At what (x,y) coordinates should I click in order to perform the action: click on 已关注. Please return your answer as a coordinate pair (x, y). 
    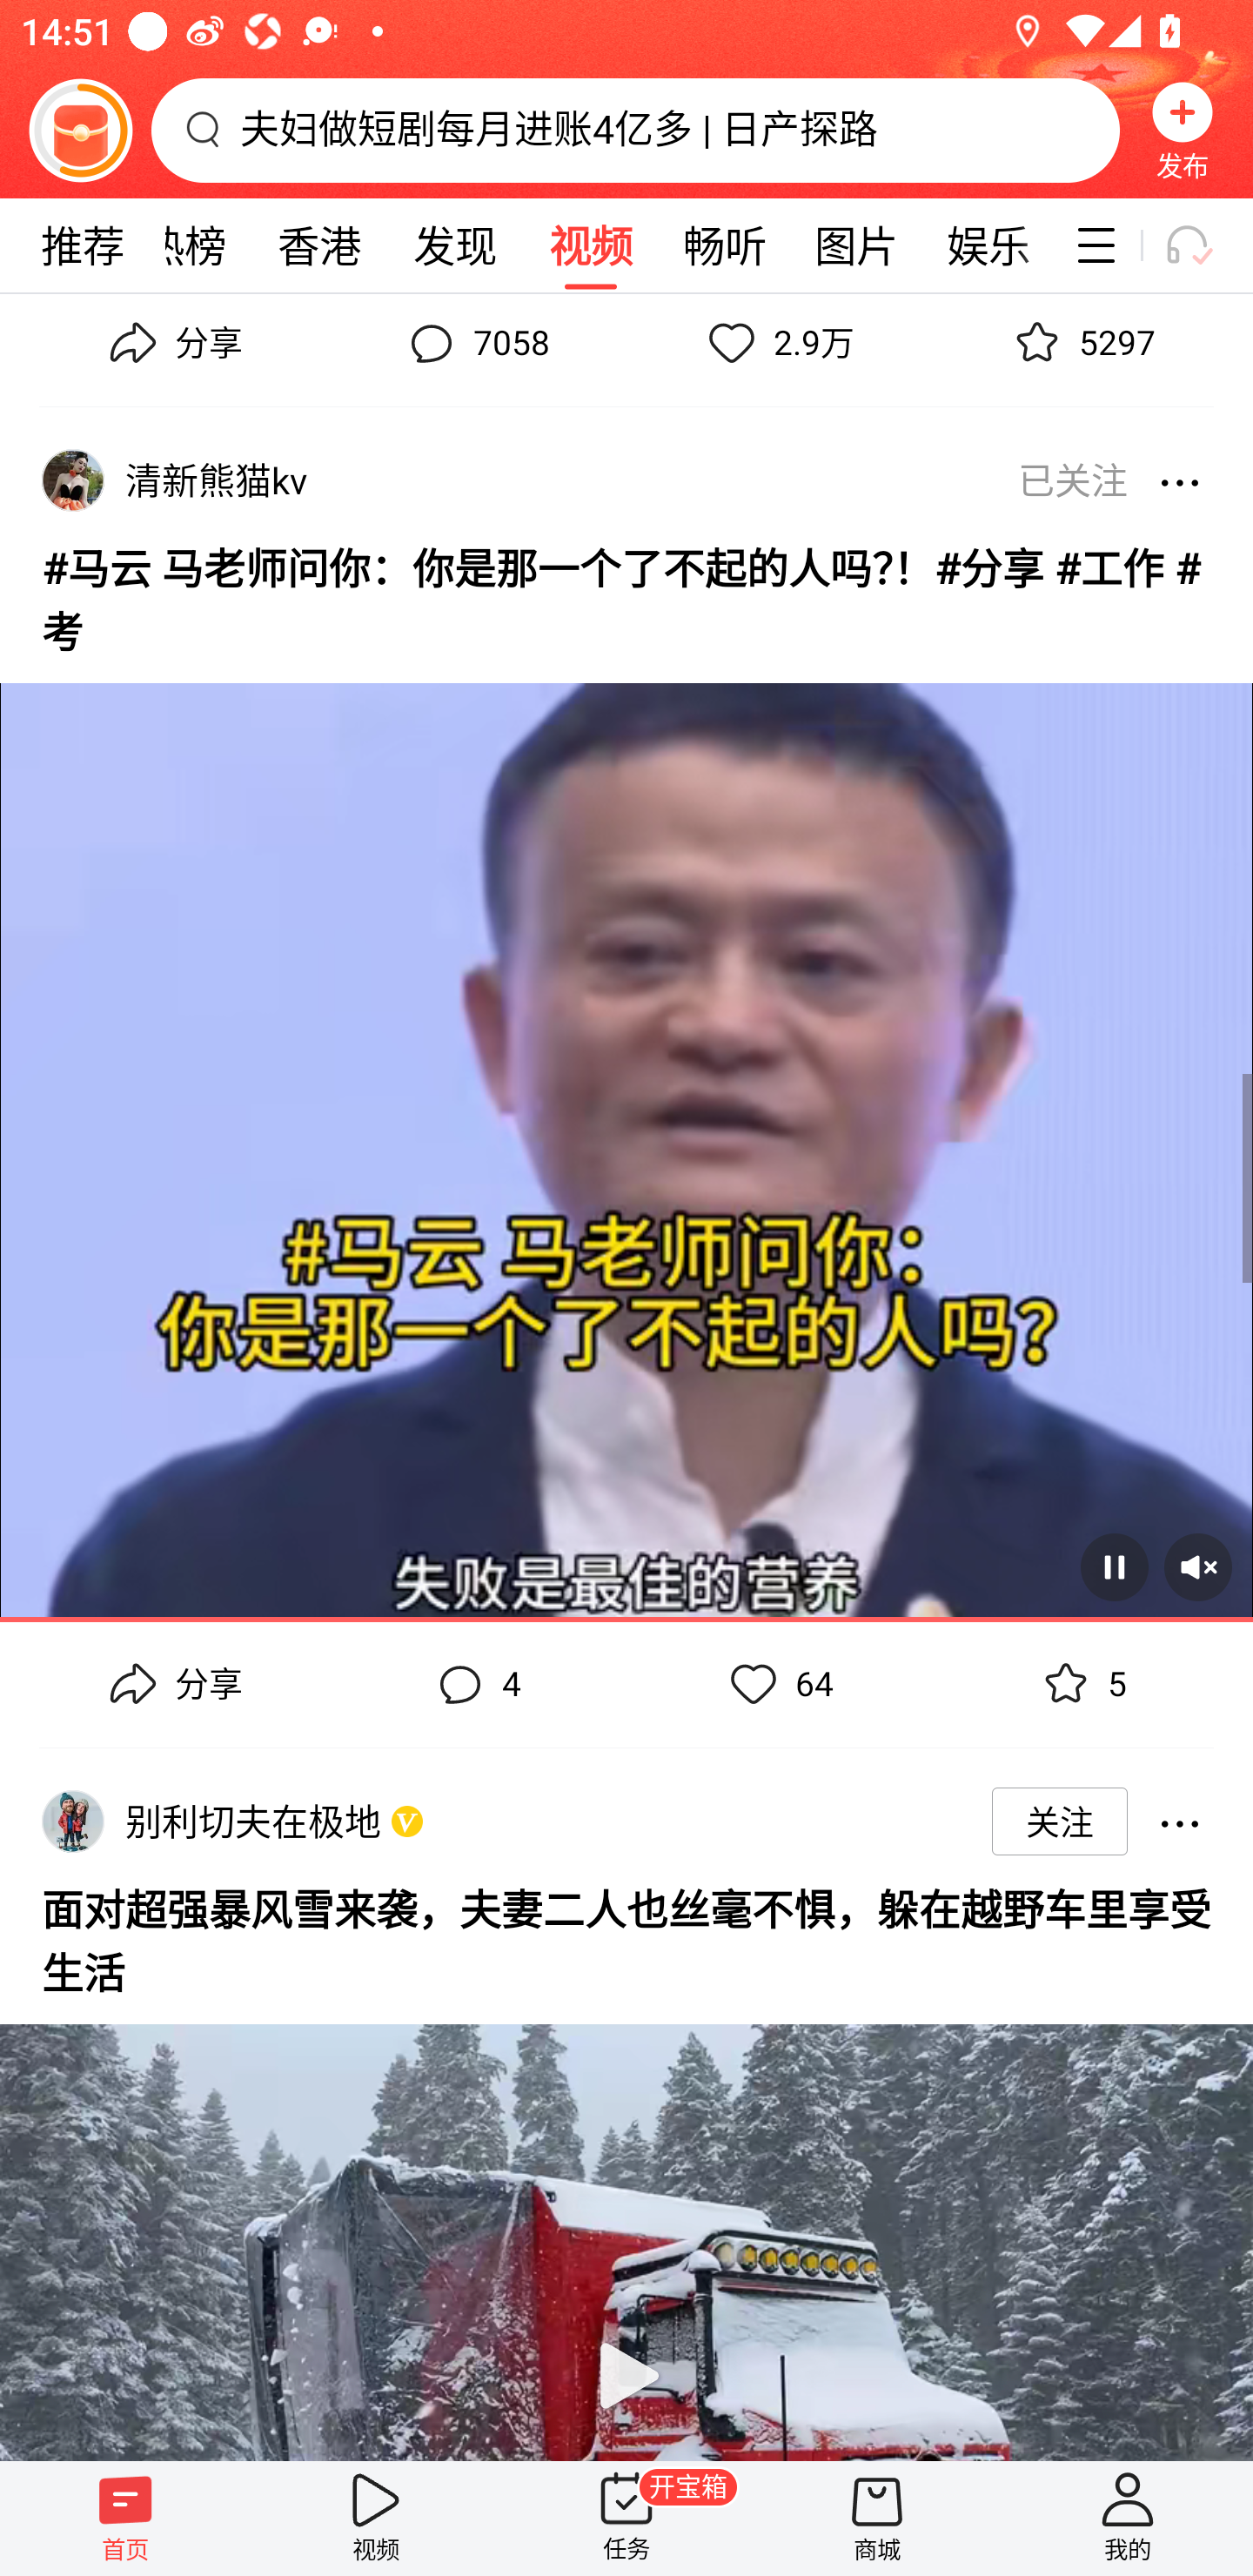
    Looking at the image, I should click on (1063, 480).